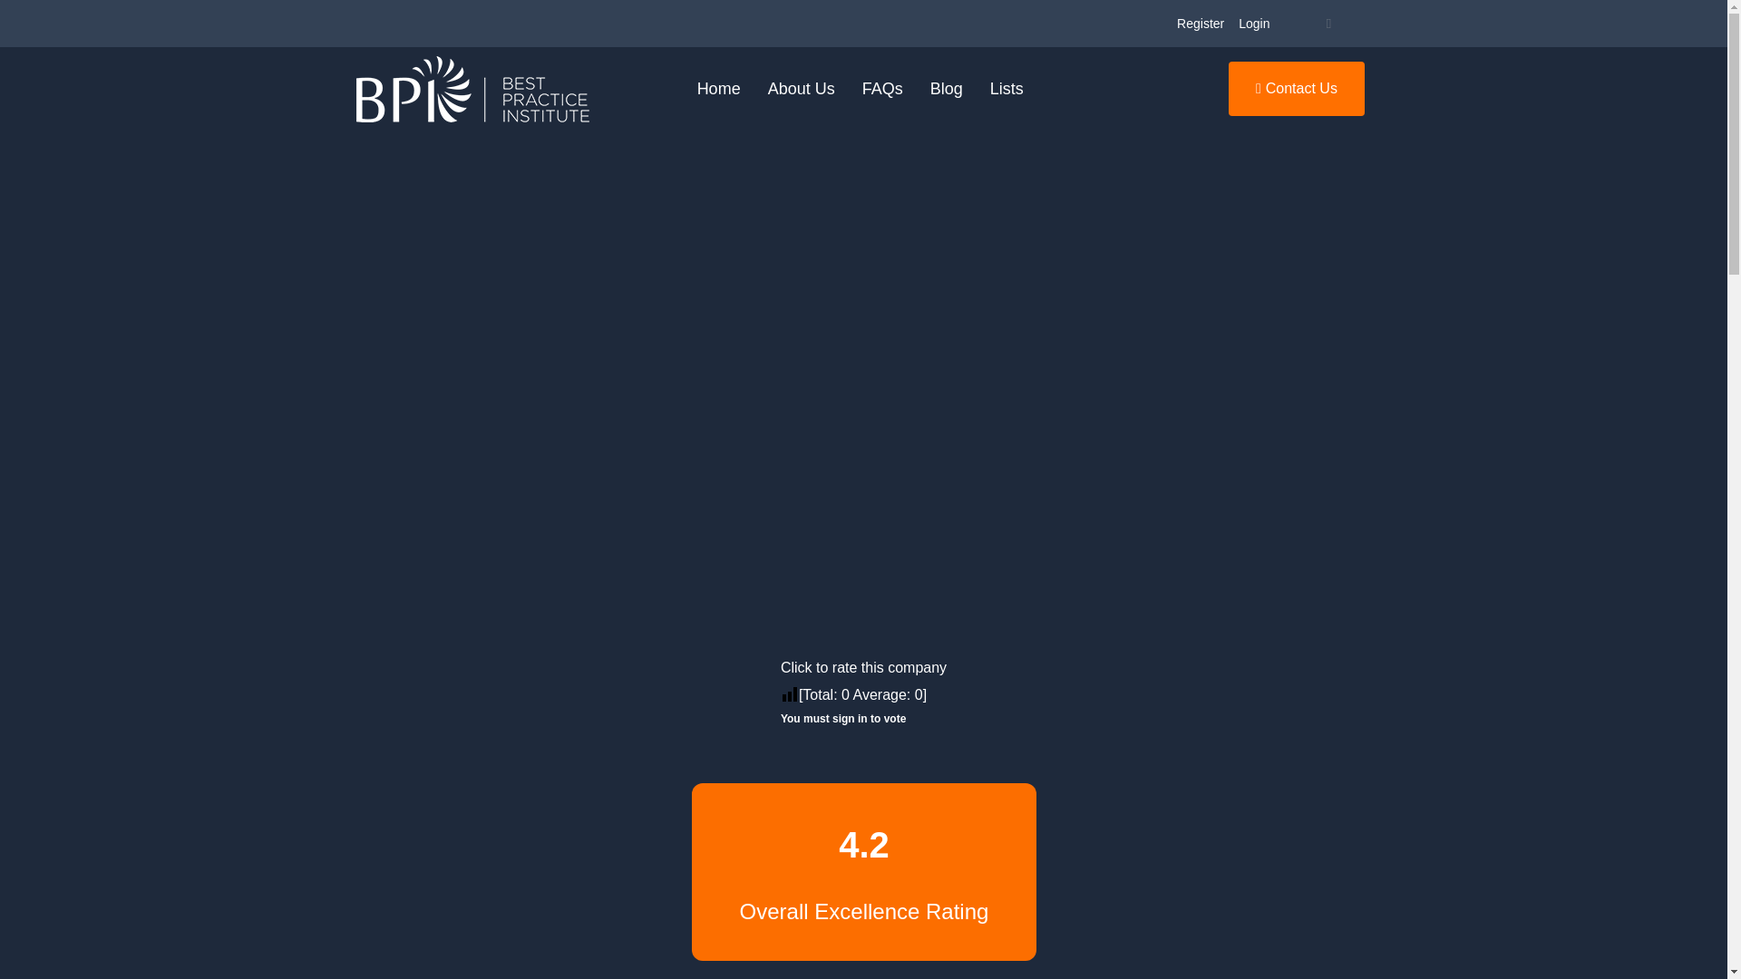 This screenshot has height=979, width=1741. Describe the element at coordinates (718, 89) in the screenshot. I see `Home` at that location.